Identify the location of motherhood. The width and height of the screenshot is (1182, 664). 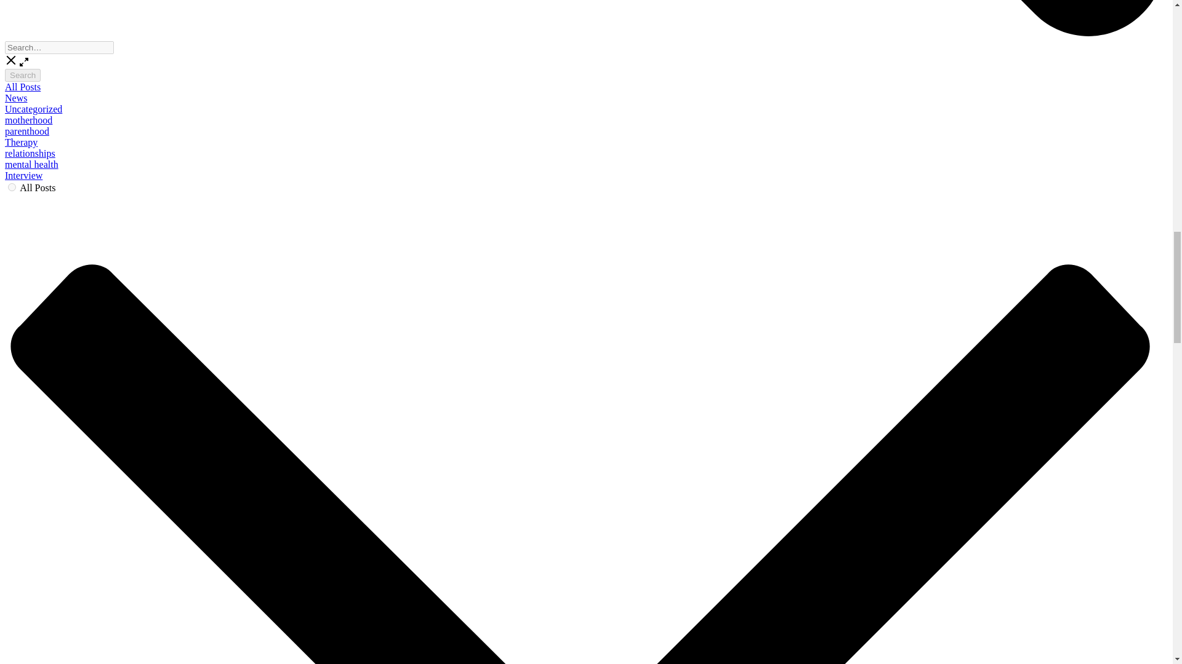
(28, 120).